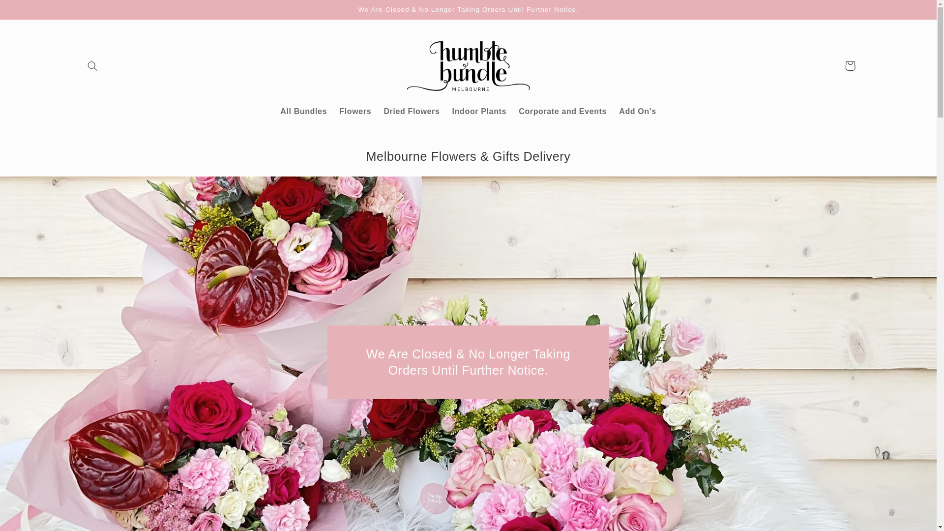  What do you see at coordinates (479, 112) in the screenshot?
I see `Indoor Plants` at bounding box center [479, 112].